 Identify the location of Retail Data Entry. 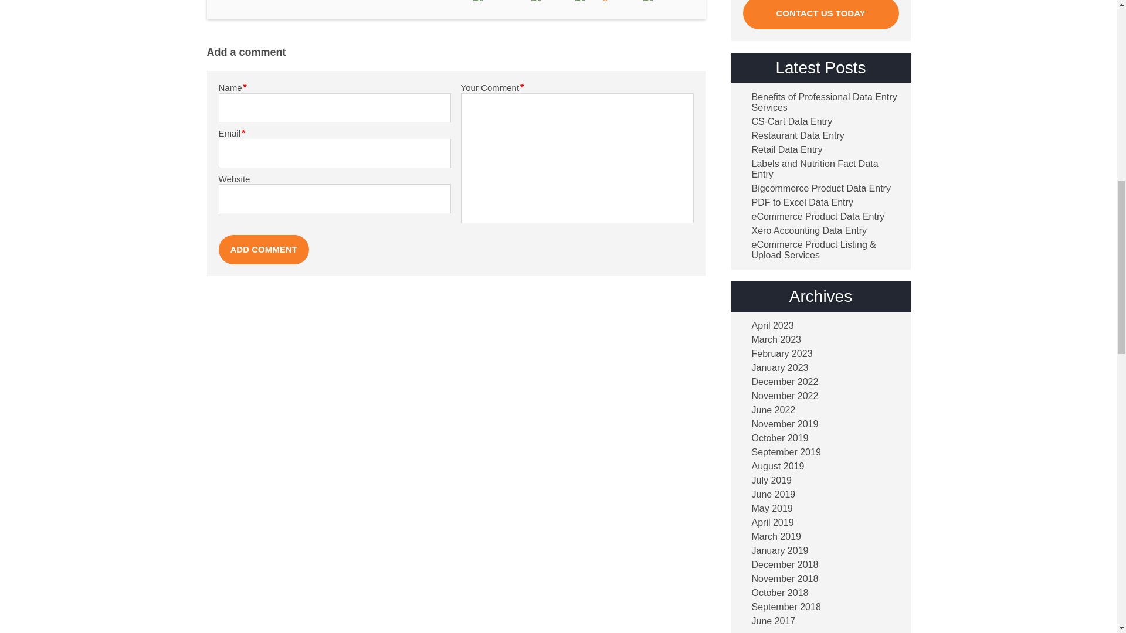
(782, 150).